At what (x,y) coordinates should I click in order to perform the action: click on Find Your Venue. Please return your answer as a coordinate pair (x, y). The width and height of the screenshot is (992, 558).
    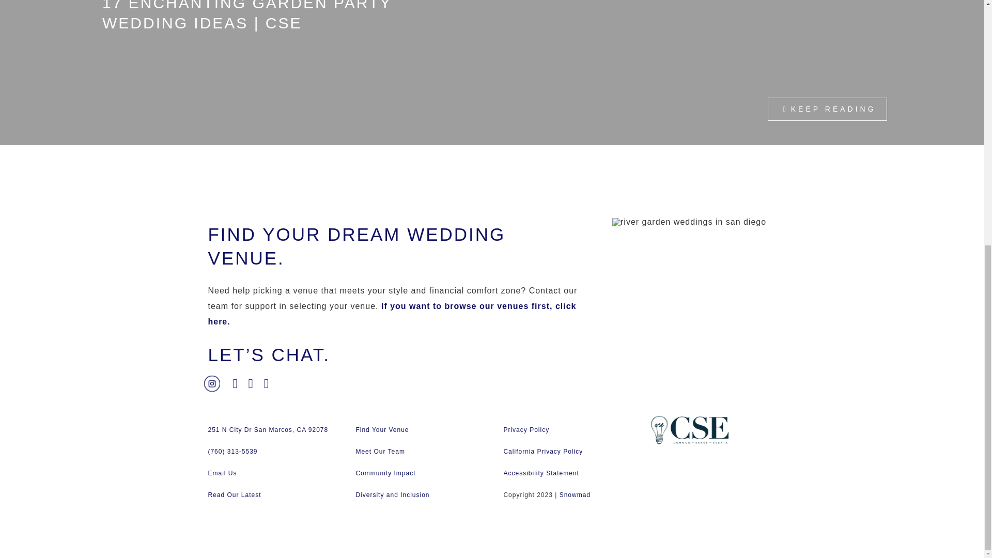
    Looking at the image, I should click on (382, 430).